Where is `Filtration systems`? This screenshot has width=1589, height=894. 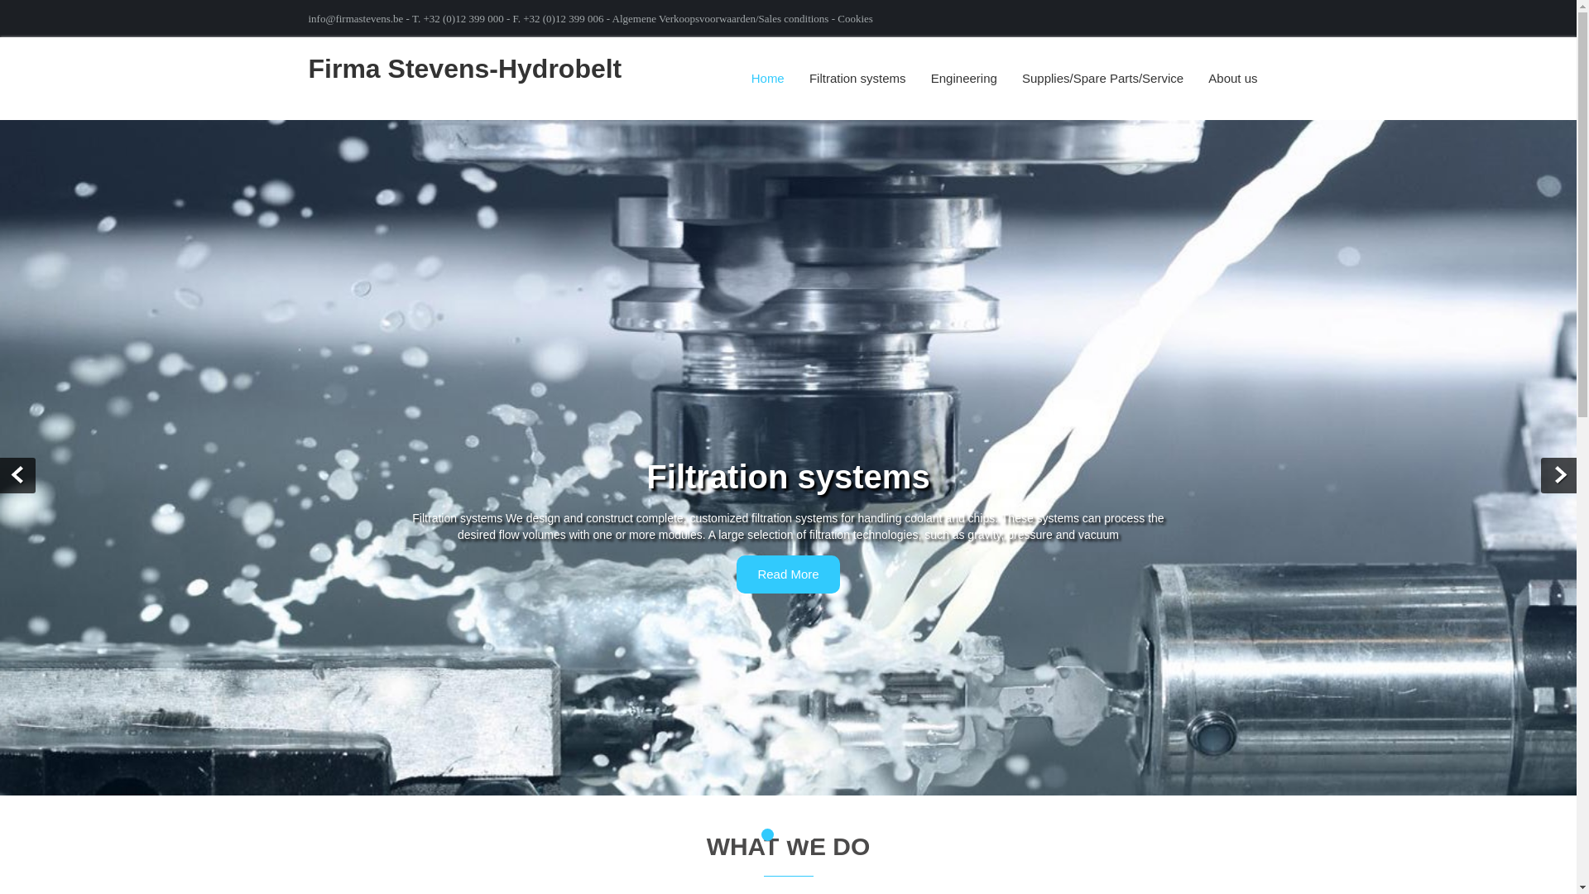 Filtration systems is located at coordinates (857, 78).